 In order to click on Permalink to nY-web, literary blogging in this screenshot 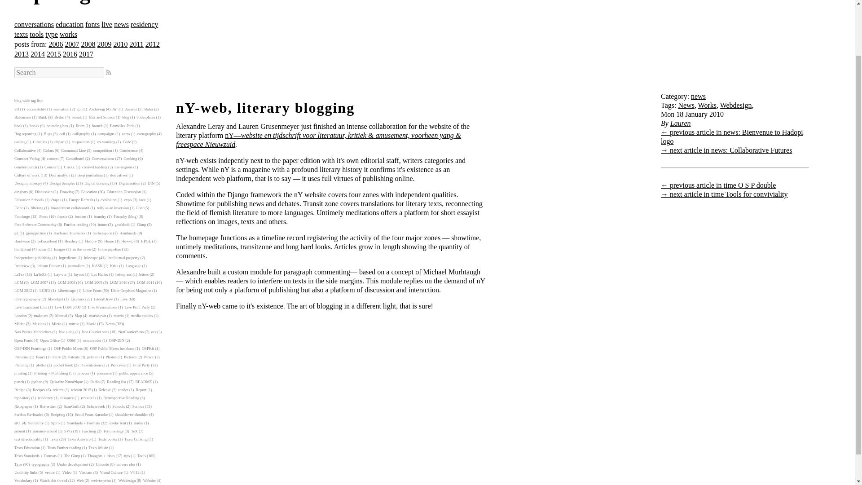, I will do `click(265, 108)`.